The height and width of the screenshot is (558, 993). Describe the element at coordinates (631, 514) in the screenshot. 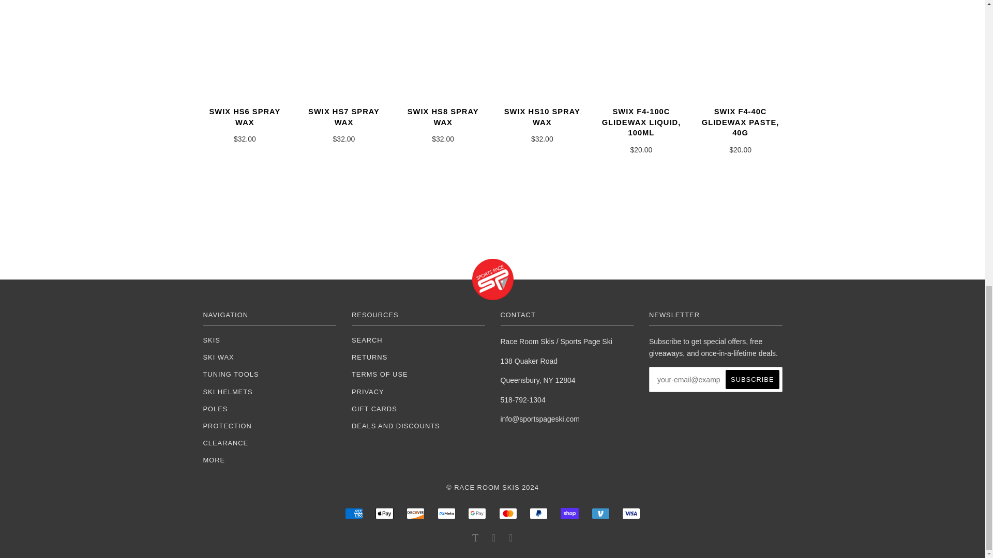

I see `VISA` at that location.